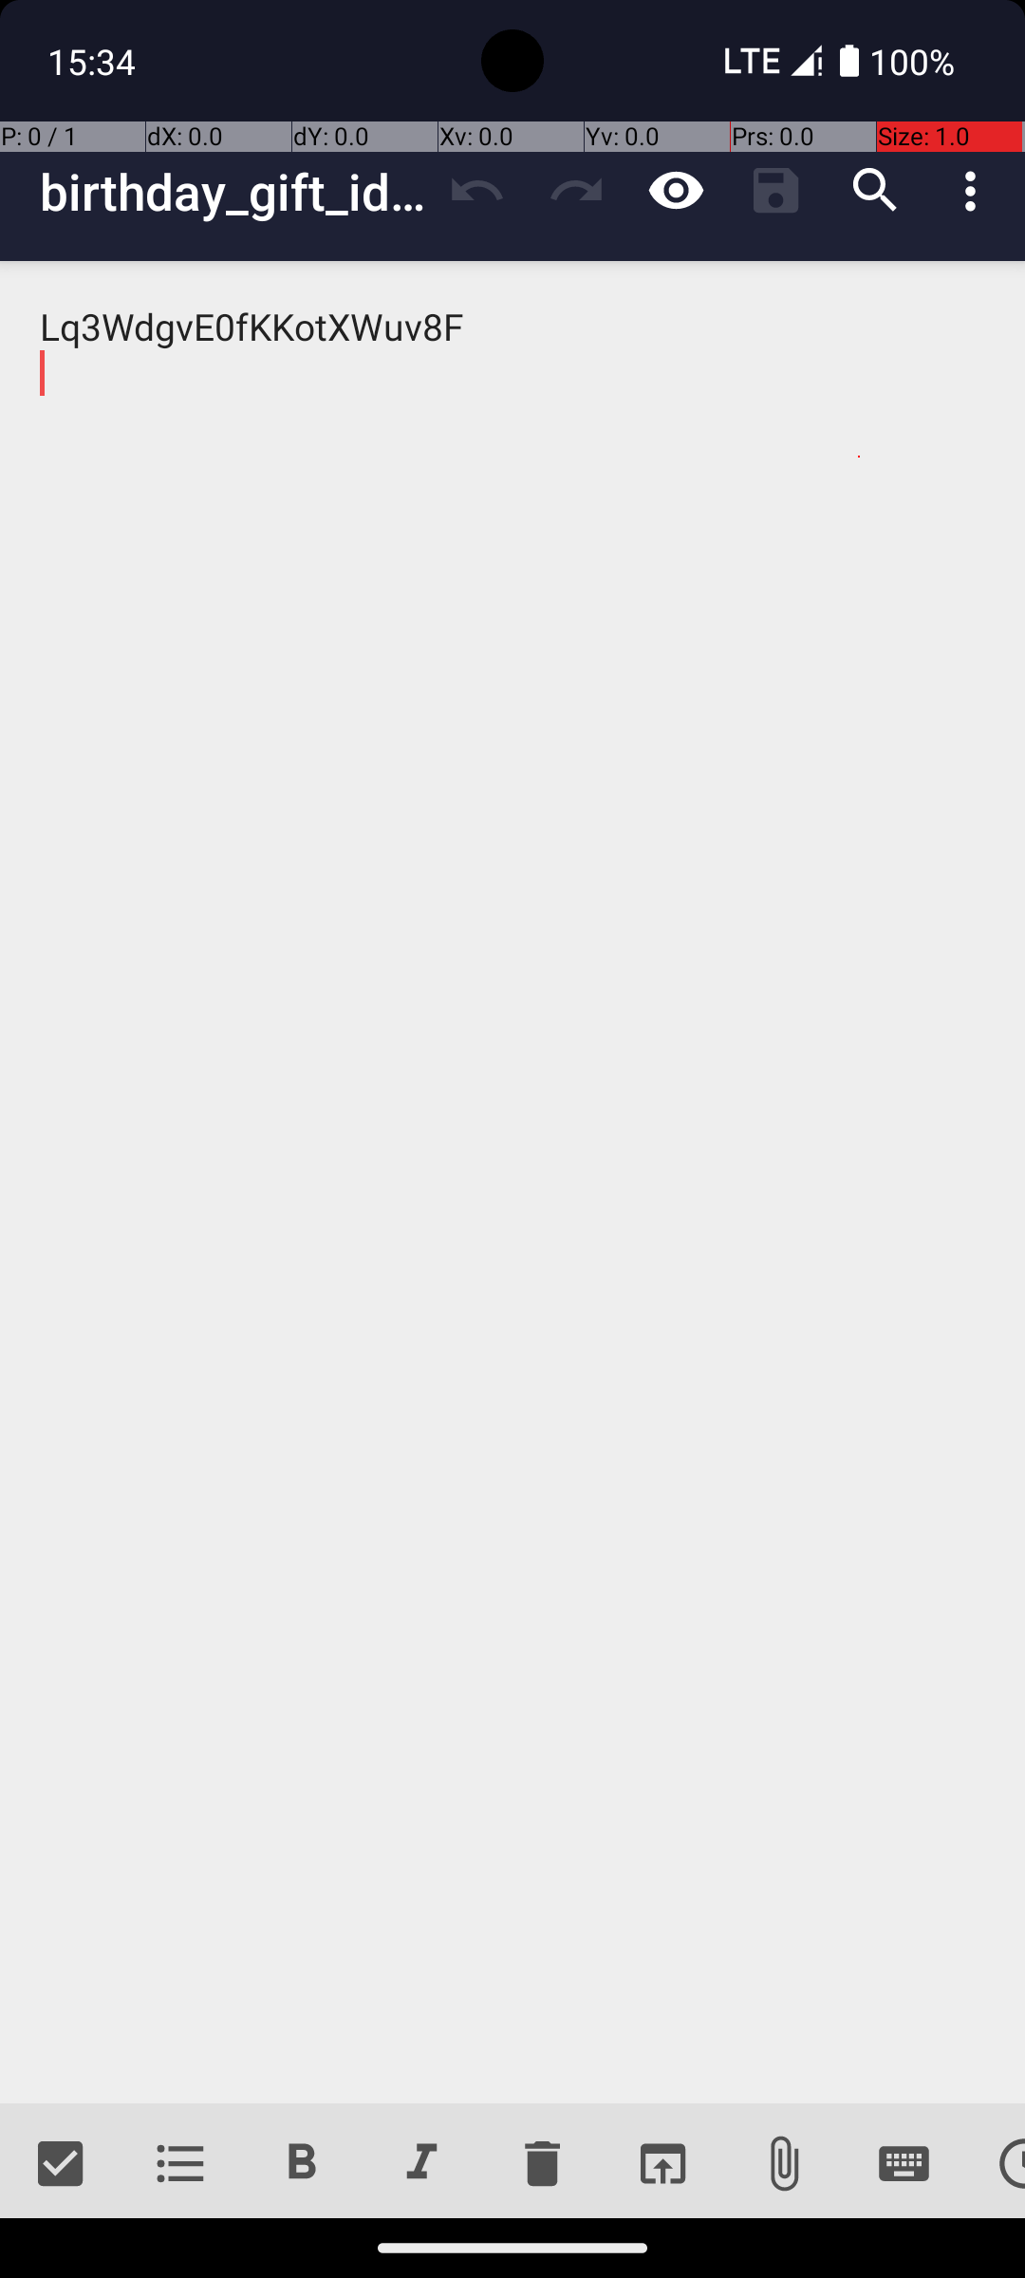  I want to click on birthday_gift_ideas_mom_rPuG, so click(233, 192).